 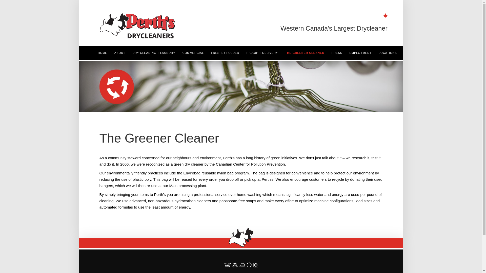 I want to click on EMPLOYMENT, so click(x=360, y=53).